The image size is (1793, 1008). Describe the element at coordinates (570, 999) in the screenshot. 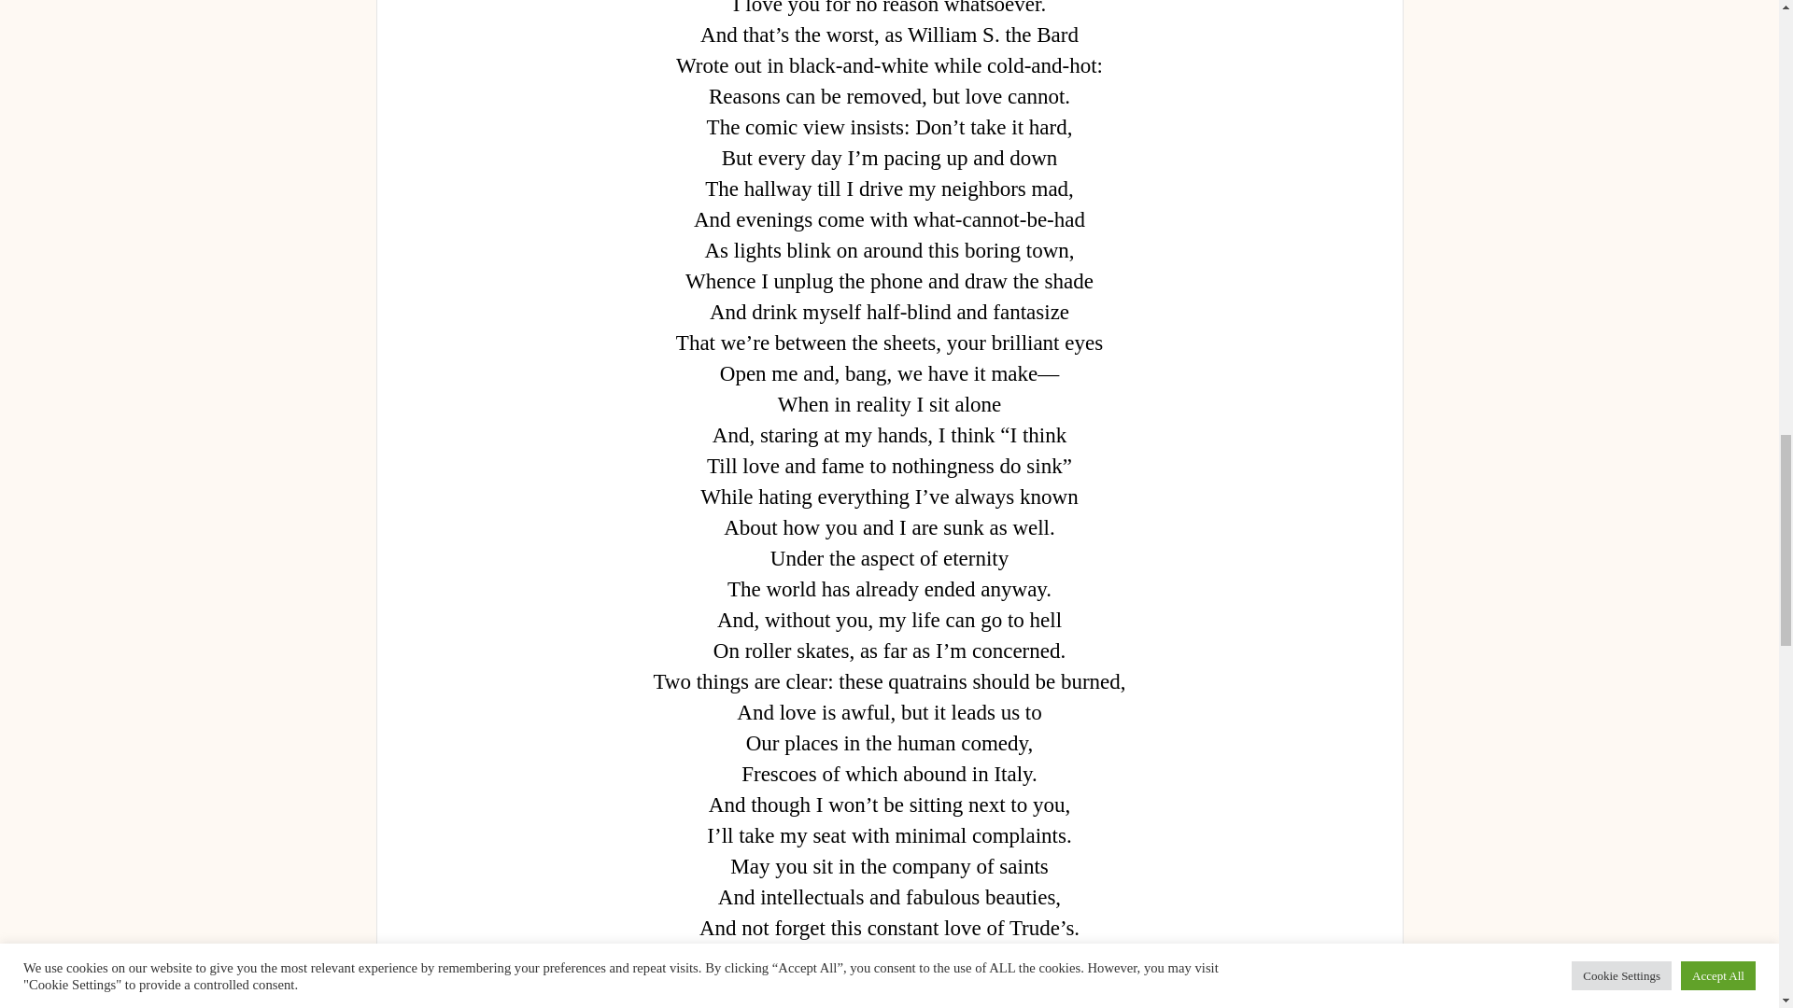

I see `Click to print` at that location.